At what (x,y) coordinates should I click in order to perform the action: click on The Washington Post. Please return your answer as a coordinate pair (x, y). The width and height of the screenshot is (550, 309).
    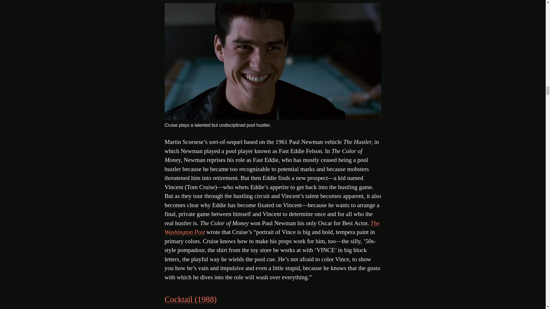
    Looking at the image, I should click on (272, 228).